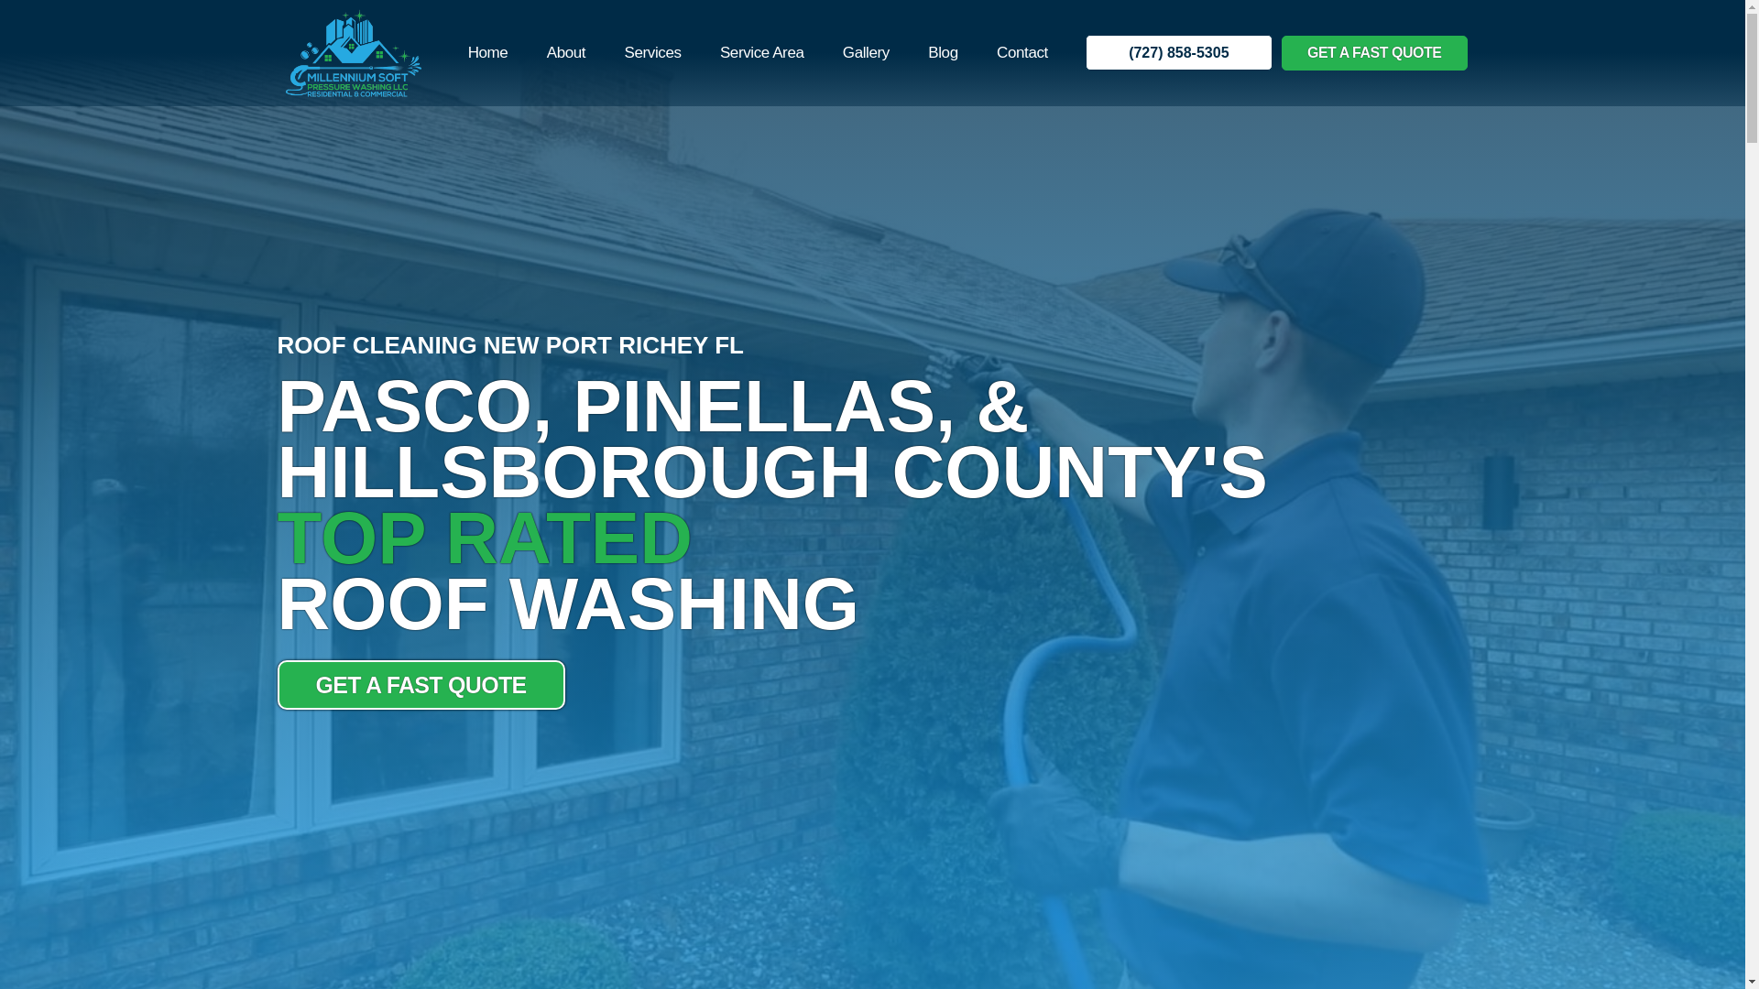 This screenshot has width=1759, height=989. I want to click on Contact, so click(1022, 51).